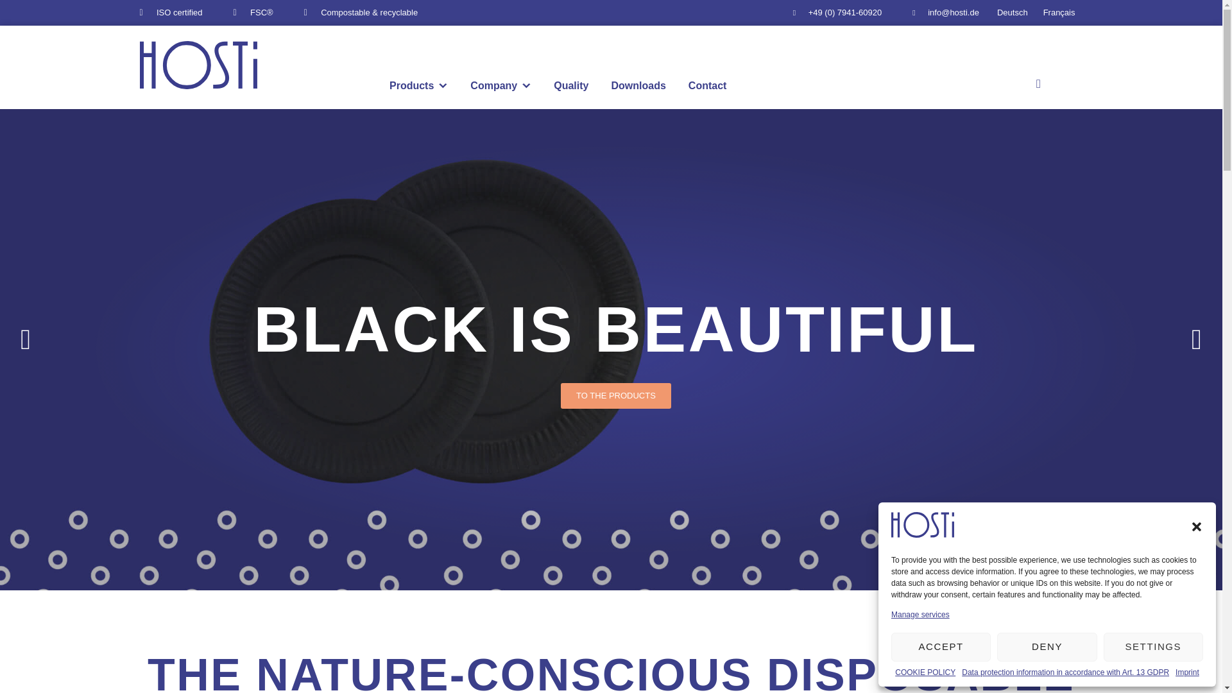 This screenshot has height=693, width=1232. Describe the element at coordinates (1154, 647) in the screenshot. I see `SETTINGS` at that location.